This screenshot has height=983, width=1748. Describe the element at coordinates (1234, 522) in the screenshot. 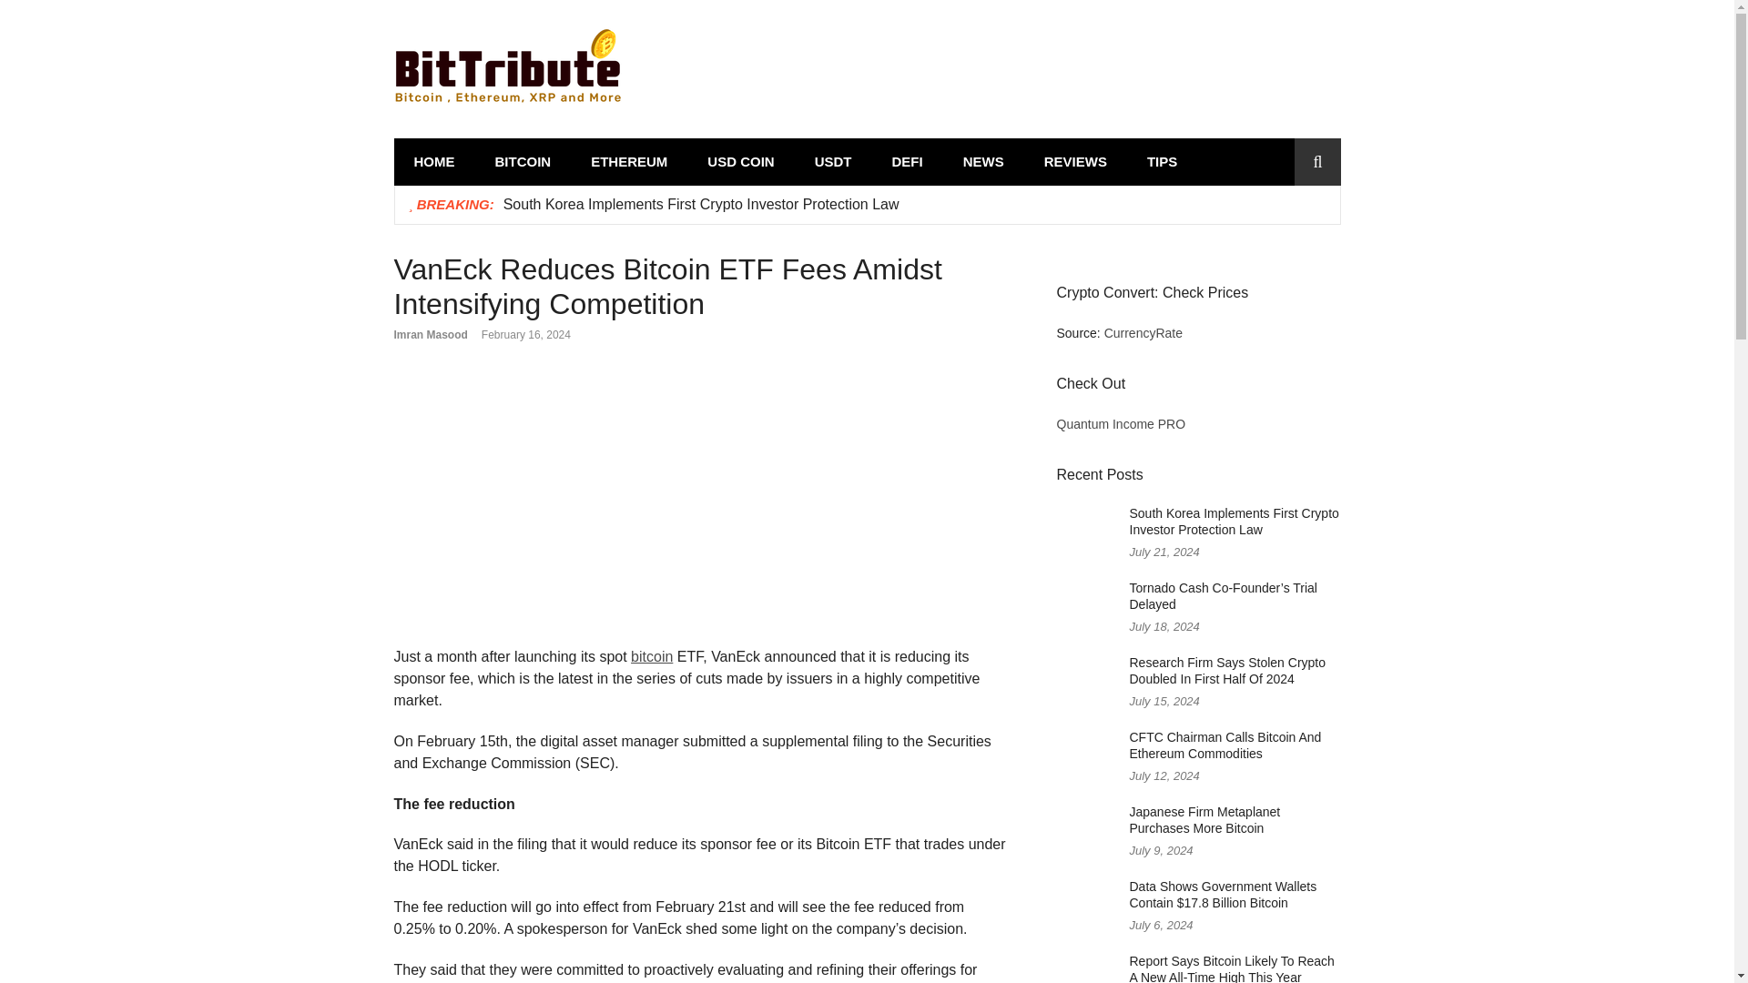

I see `South Korea Implements First Crypto Investor Protection Law` at that location.